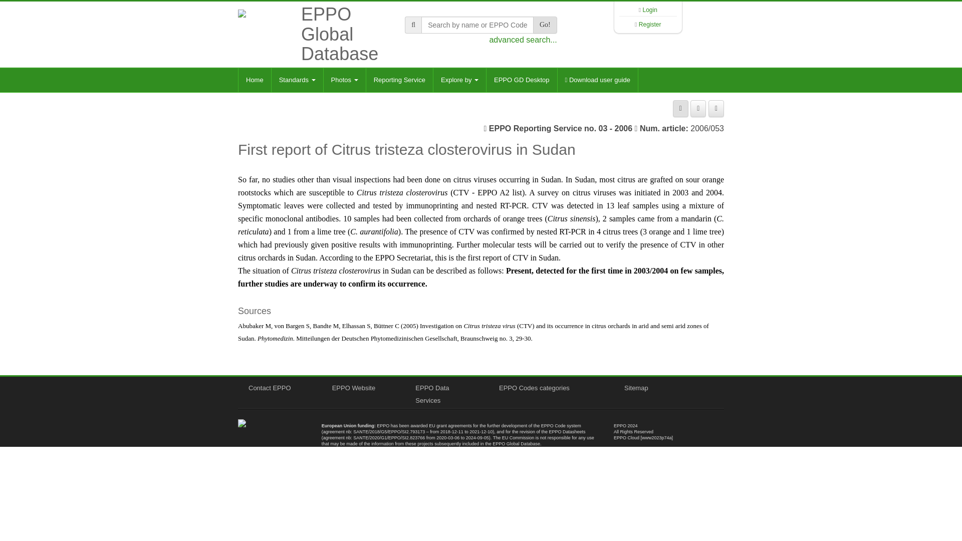  I want to click on EPPO GD Desktop, so click(521, 80).